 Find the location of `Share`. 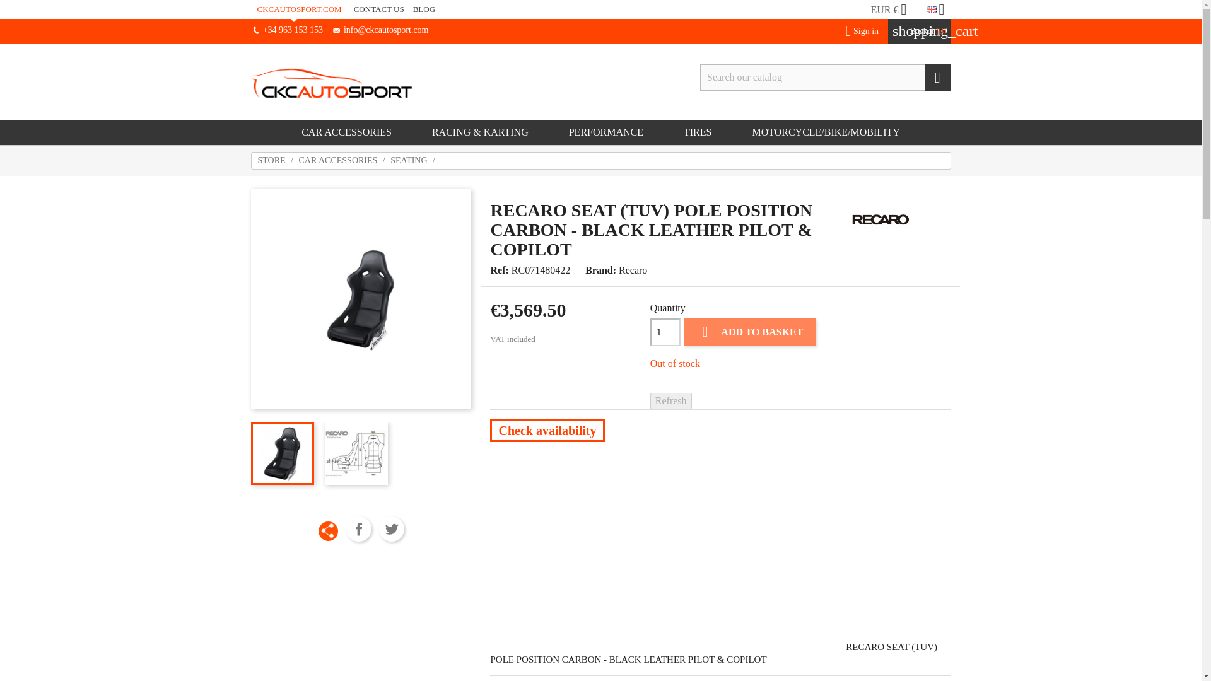

Share is located at coordinates (359, 528).